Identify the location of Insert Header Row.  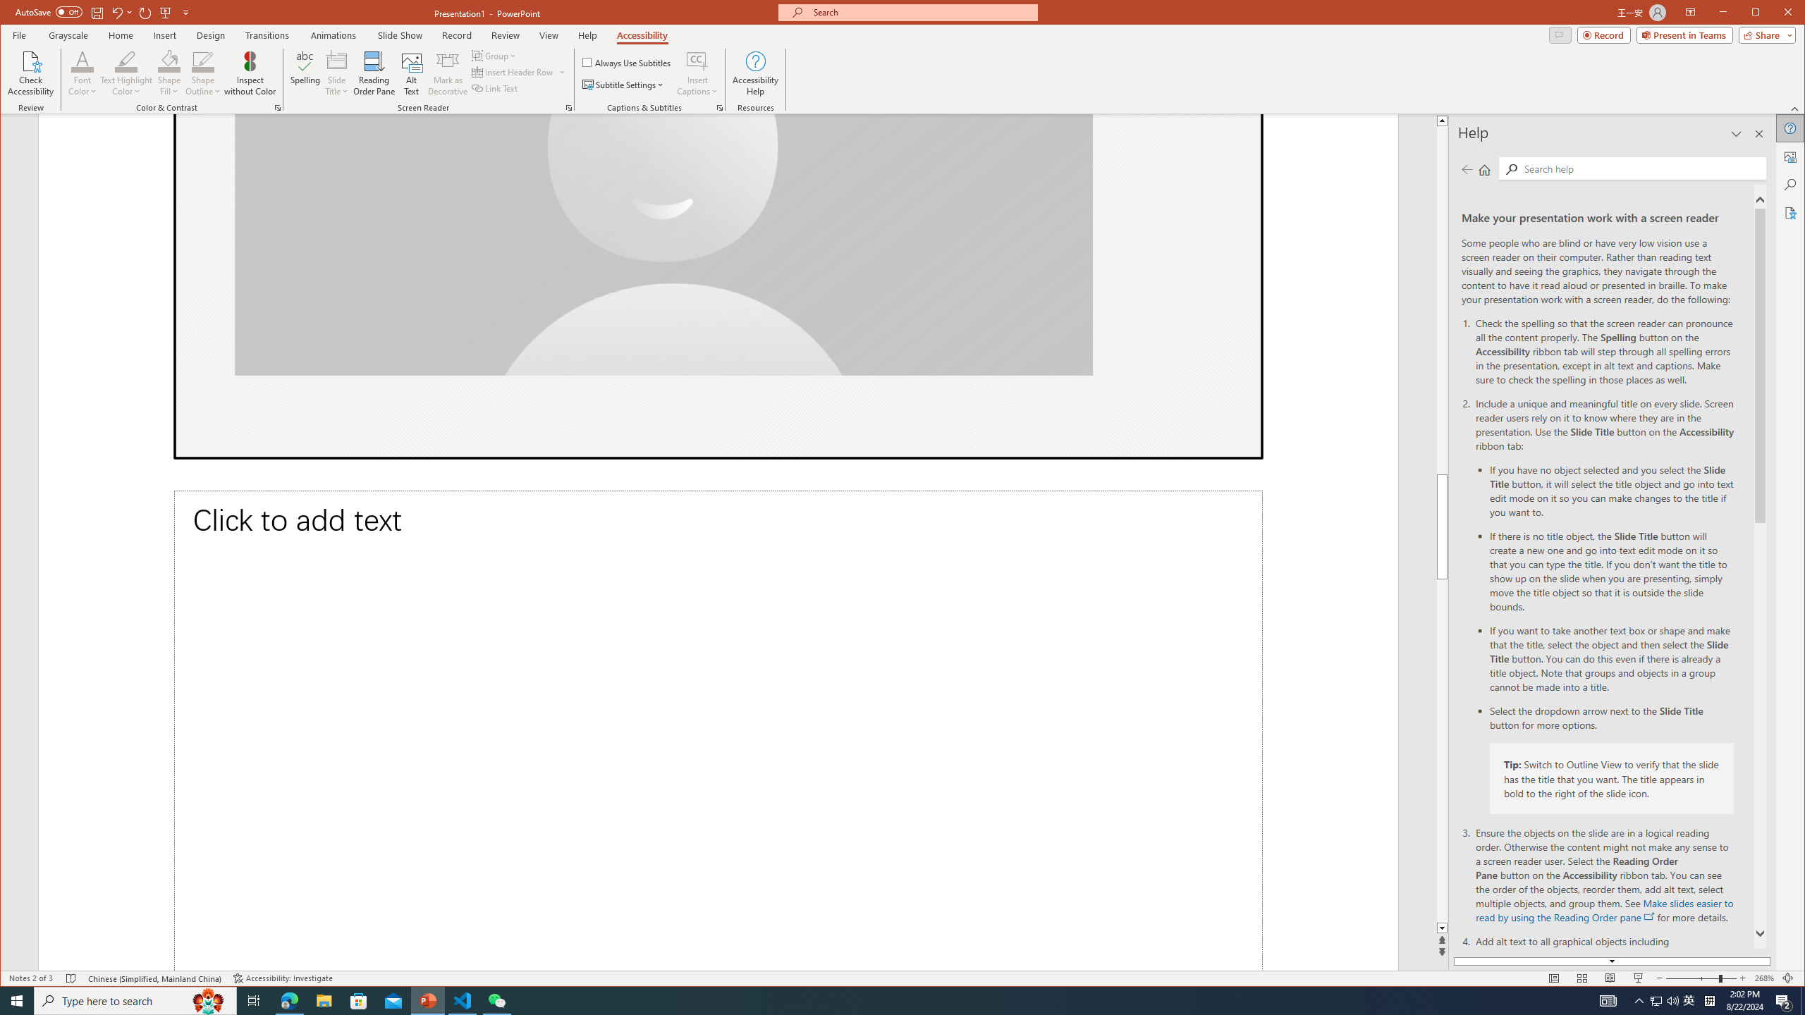
(513, 72).